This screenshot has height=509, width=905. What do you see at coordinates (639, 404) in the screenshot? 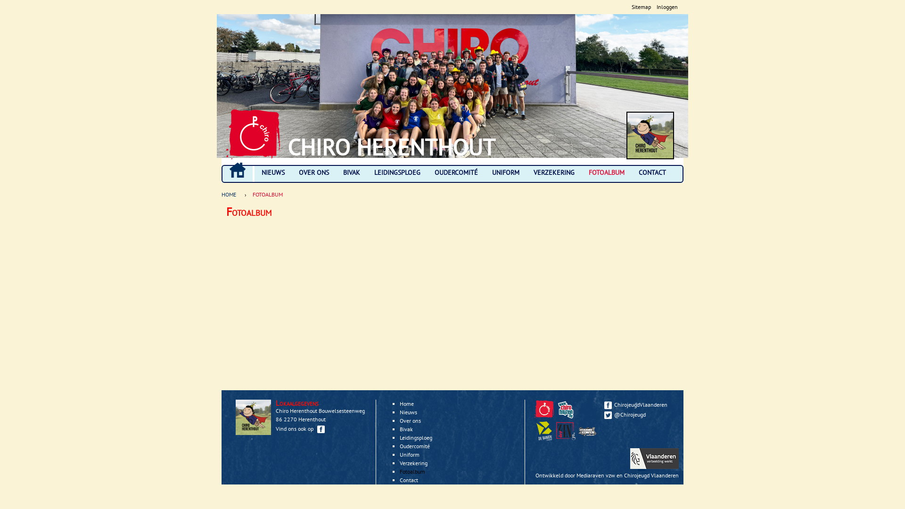
I see `ChirojeugdVlaanderen` at bounding box center [639, 404].